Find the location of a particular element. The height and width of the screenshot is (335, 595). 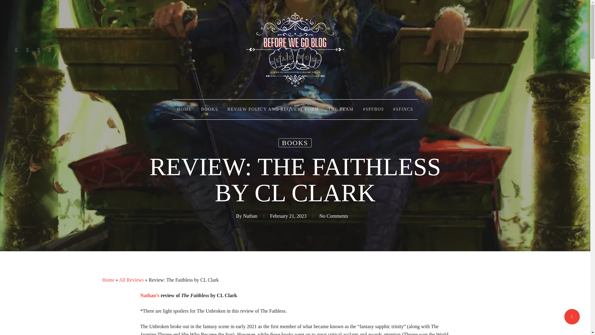

All Reviews is located at coordinates (131, 280).